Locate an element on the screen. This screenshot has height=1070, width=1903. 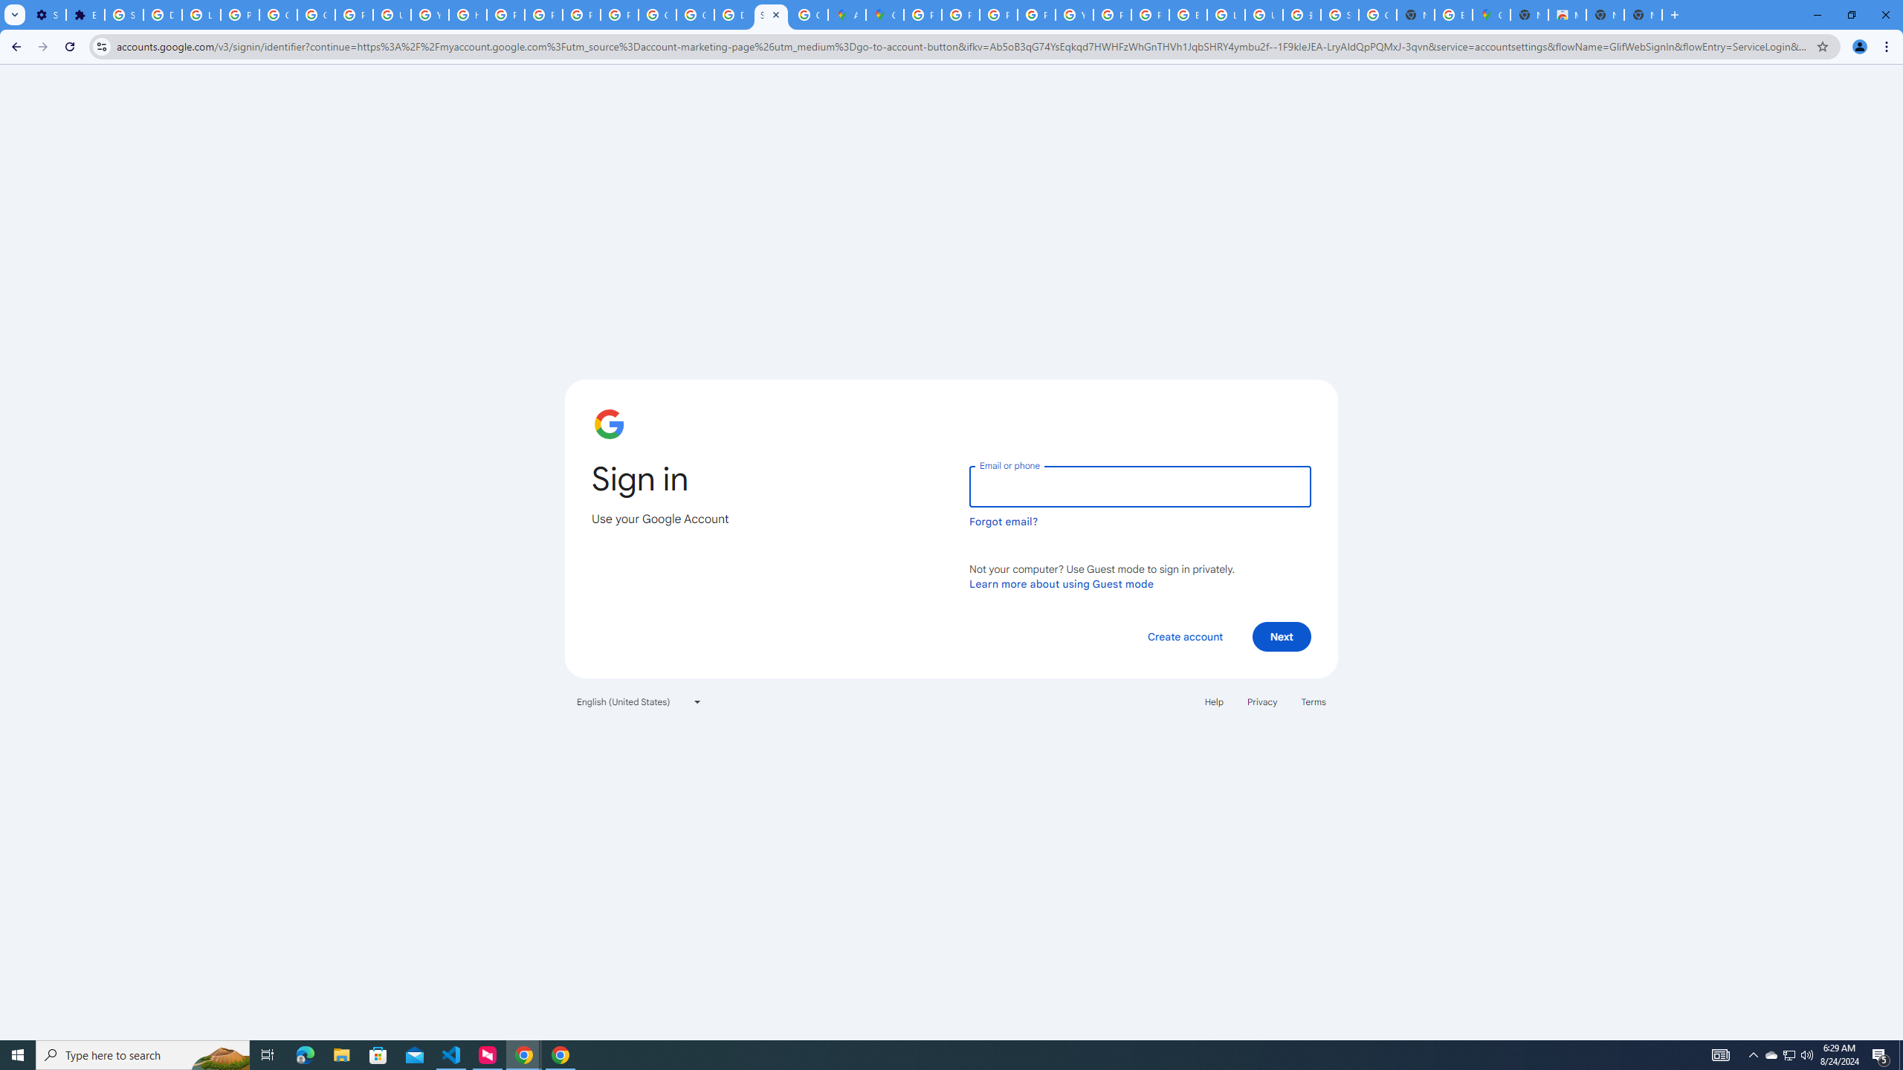
Create account is located at coordinates (1184, 636).